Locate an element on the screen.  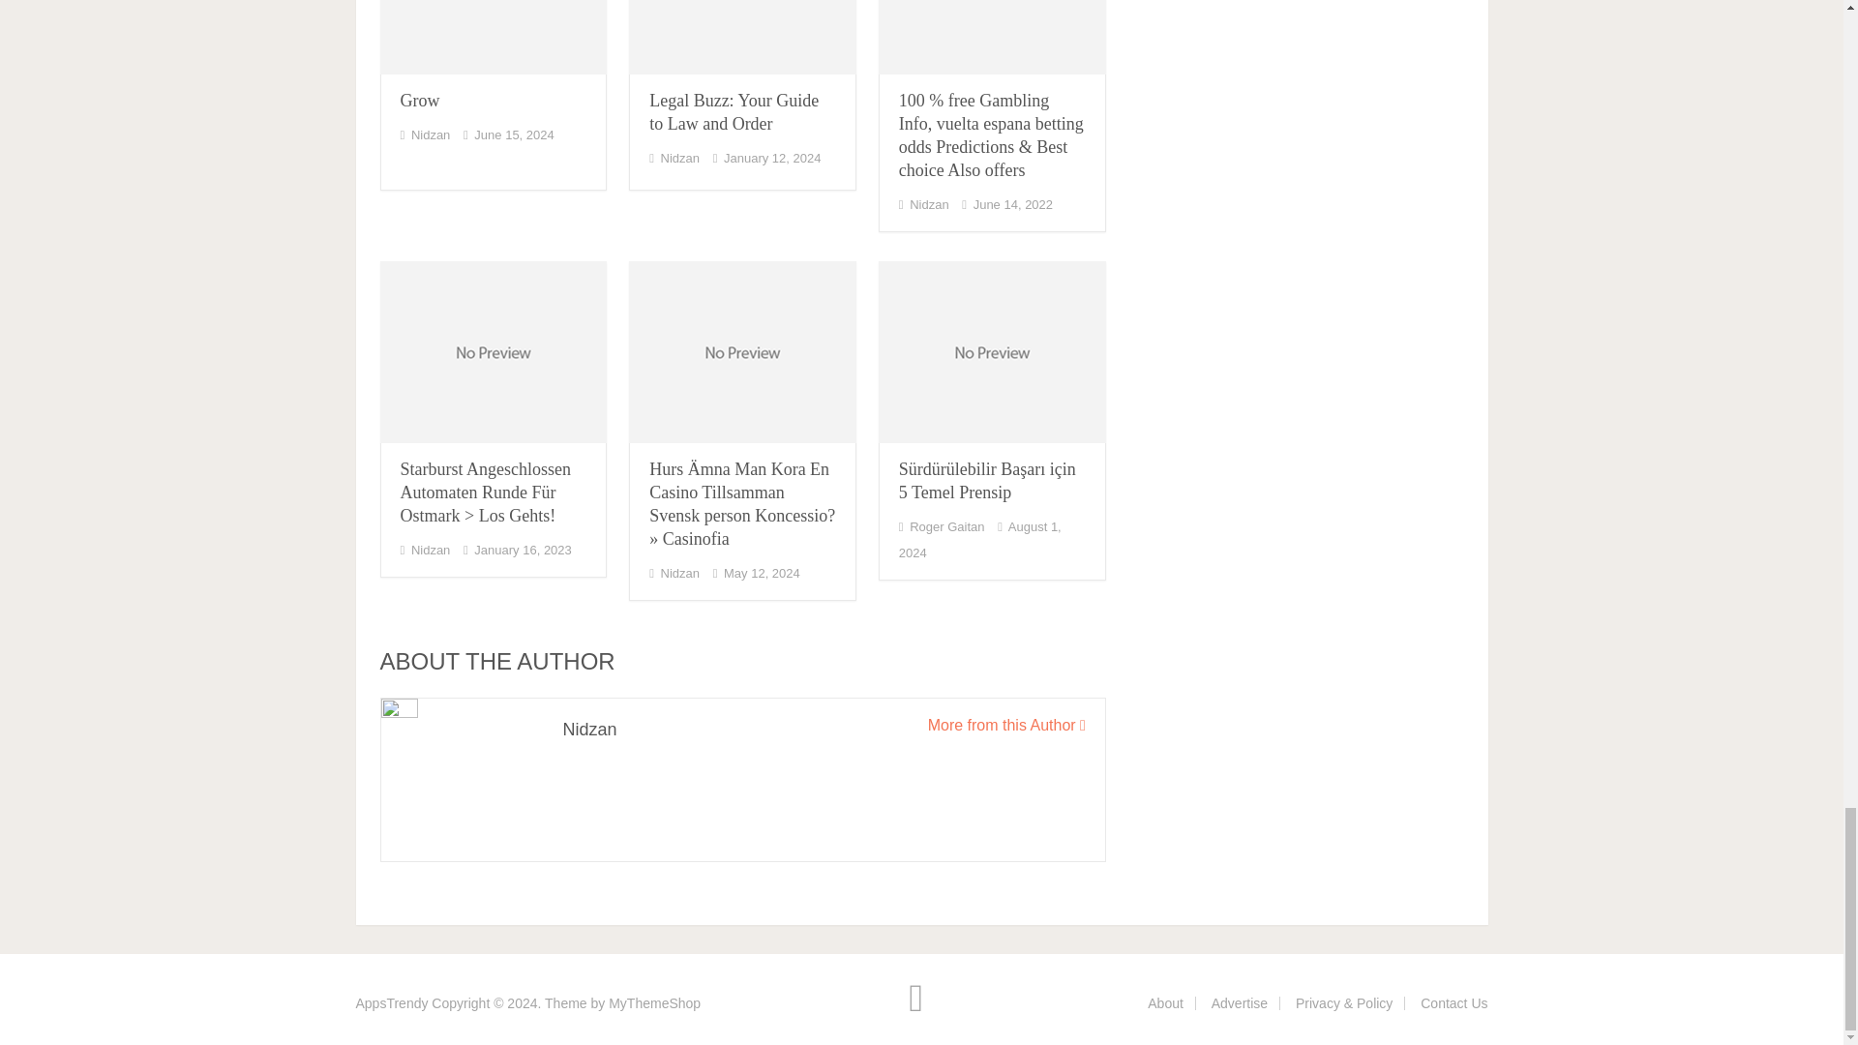
Posts by Nidzan is located at coordinates (430, 134).